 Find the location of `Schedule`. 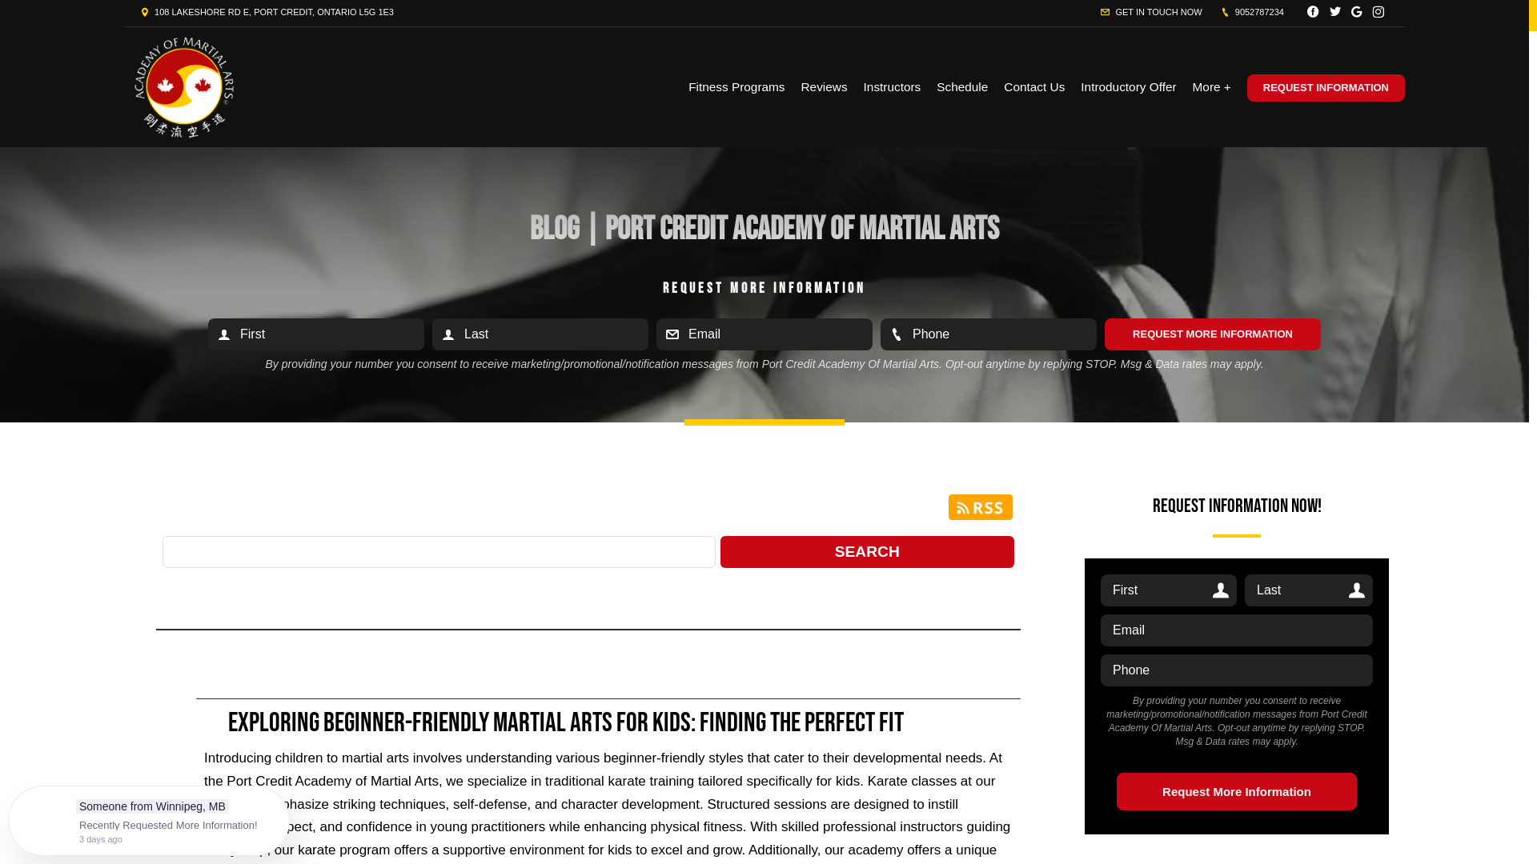

Schedule is located at coordinates (962, 87).